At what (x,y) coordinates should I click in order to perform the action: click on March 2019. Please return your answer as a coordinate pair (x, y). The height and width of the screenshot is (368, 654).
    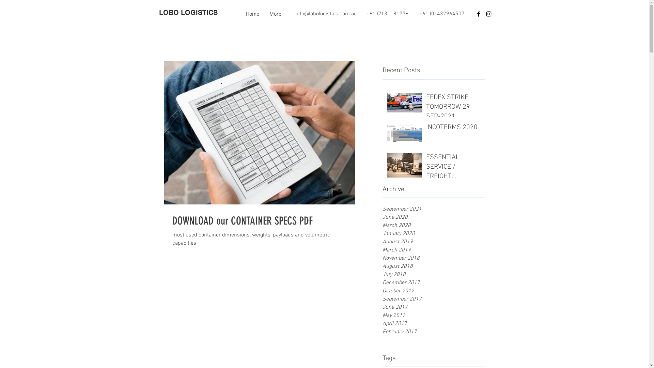
    Looking at the image, I should click on (433, 250).